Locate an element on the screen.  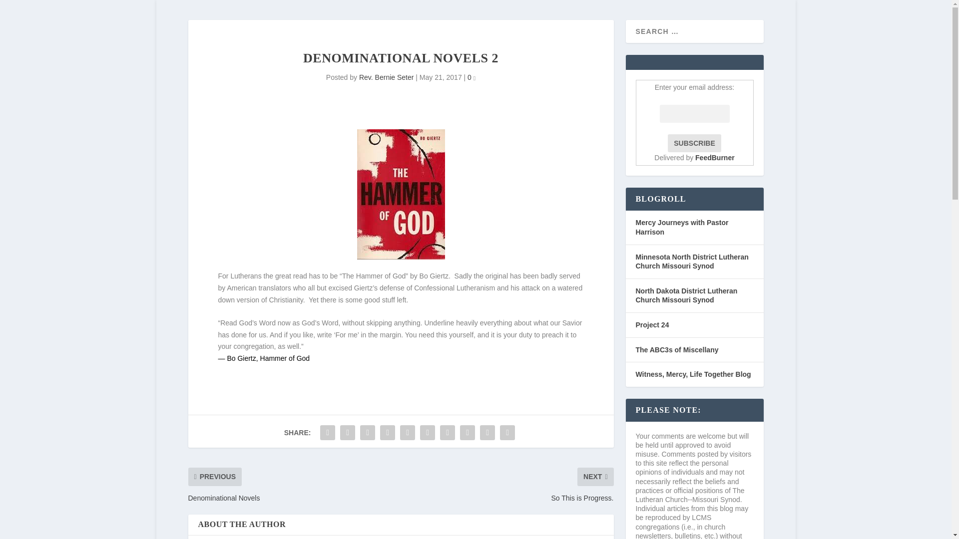
Rev. Bernie Seter is located at coordinates (386, 77).